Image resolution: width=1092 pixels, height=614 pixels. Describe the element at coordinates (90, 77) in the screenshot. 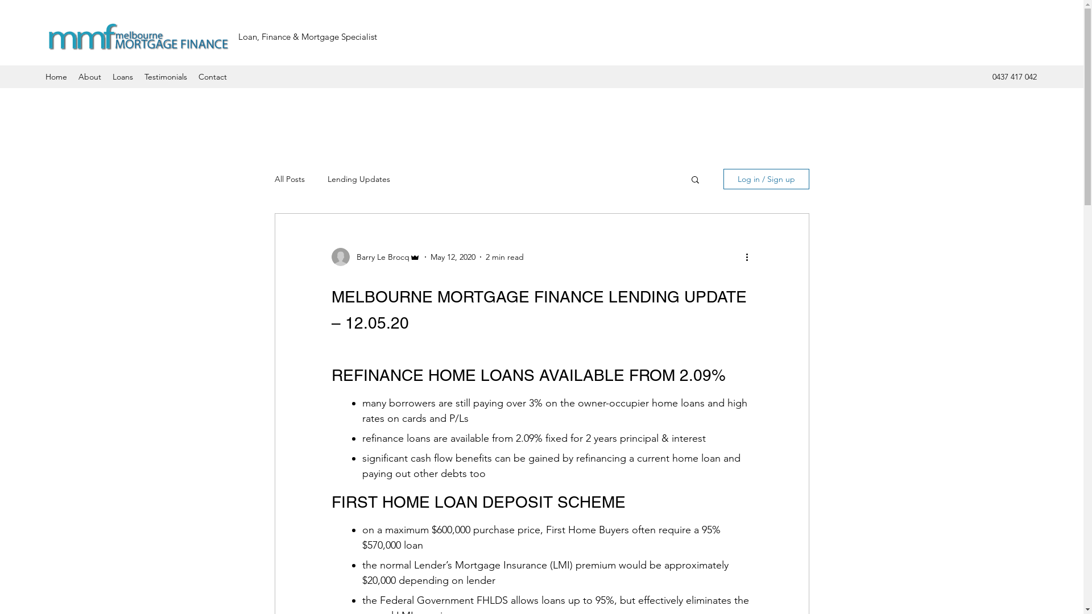

I see `About` at that location.